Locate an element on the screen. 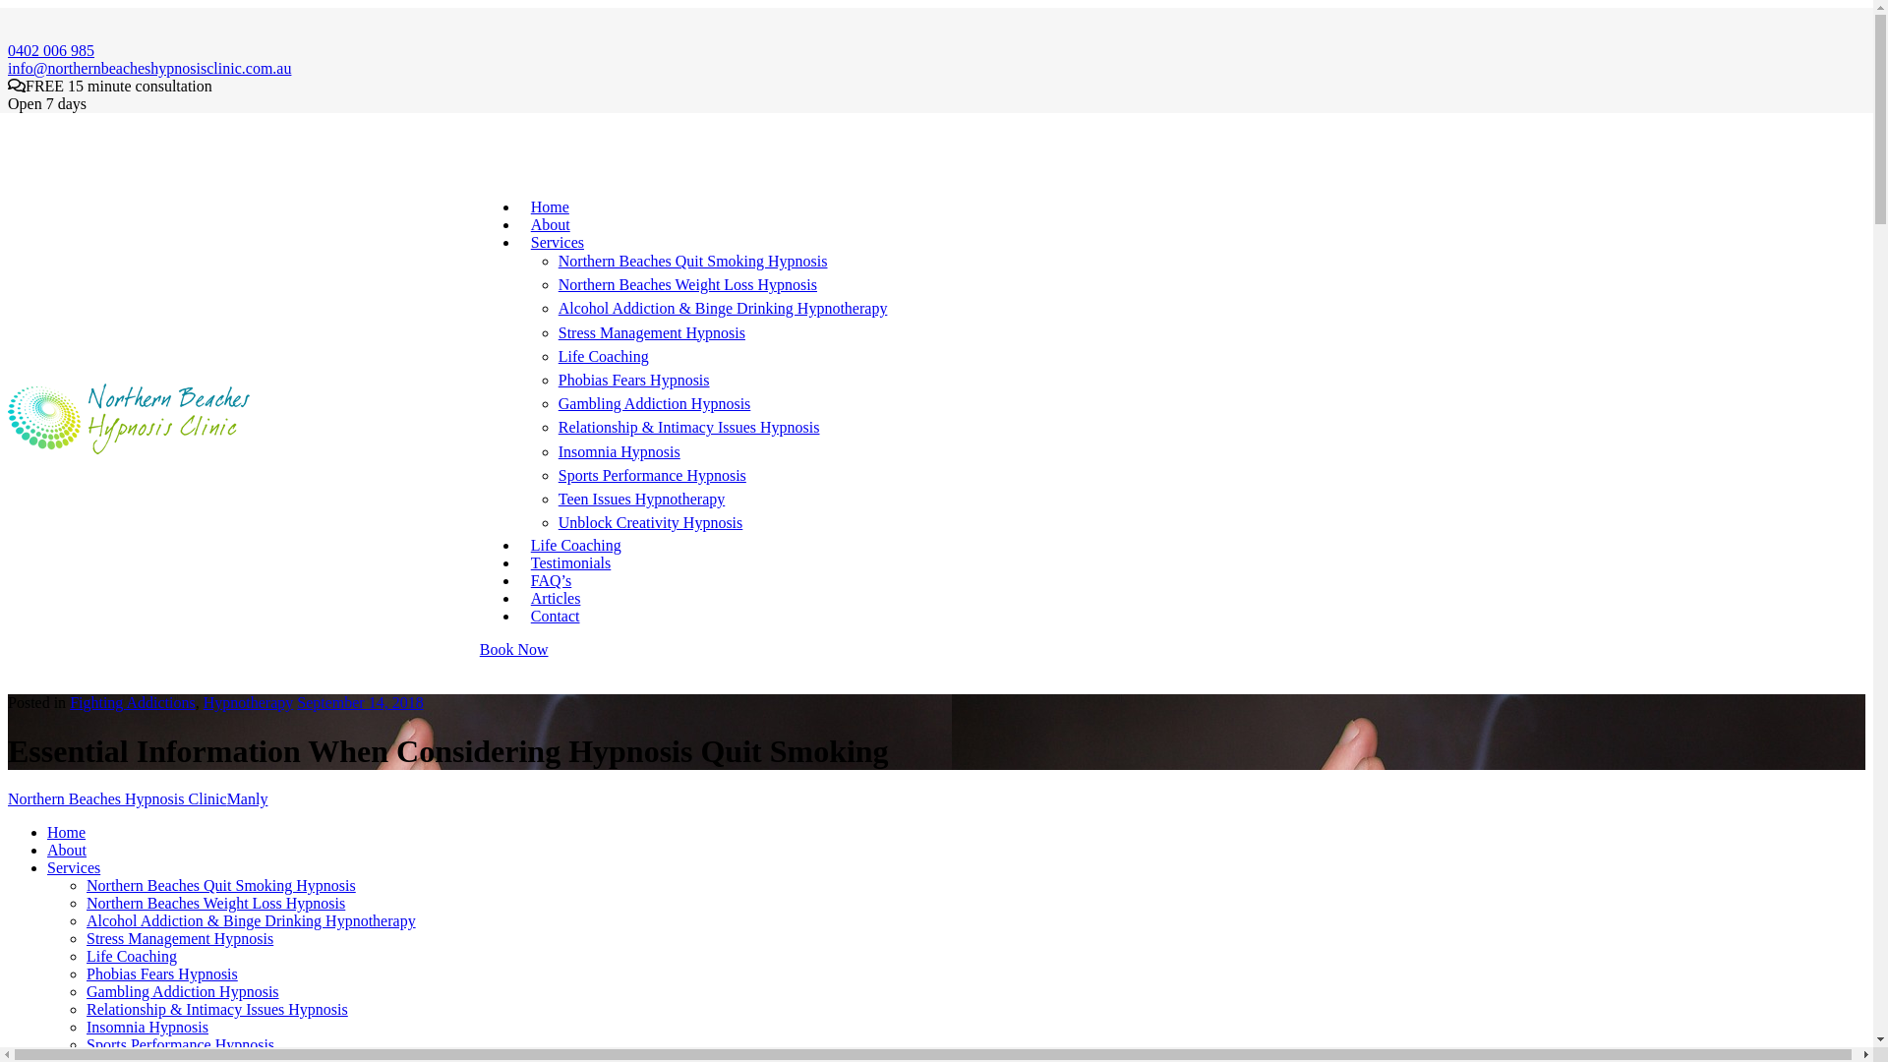 Image resolution: width=1888 pixels, height=1062 pixels. Sports Performance Hypnosis is located at coordinates (653, 476).